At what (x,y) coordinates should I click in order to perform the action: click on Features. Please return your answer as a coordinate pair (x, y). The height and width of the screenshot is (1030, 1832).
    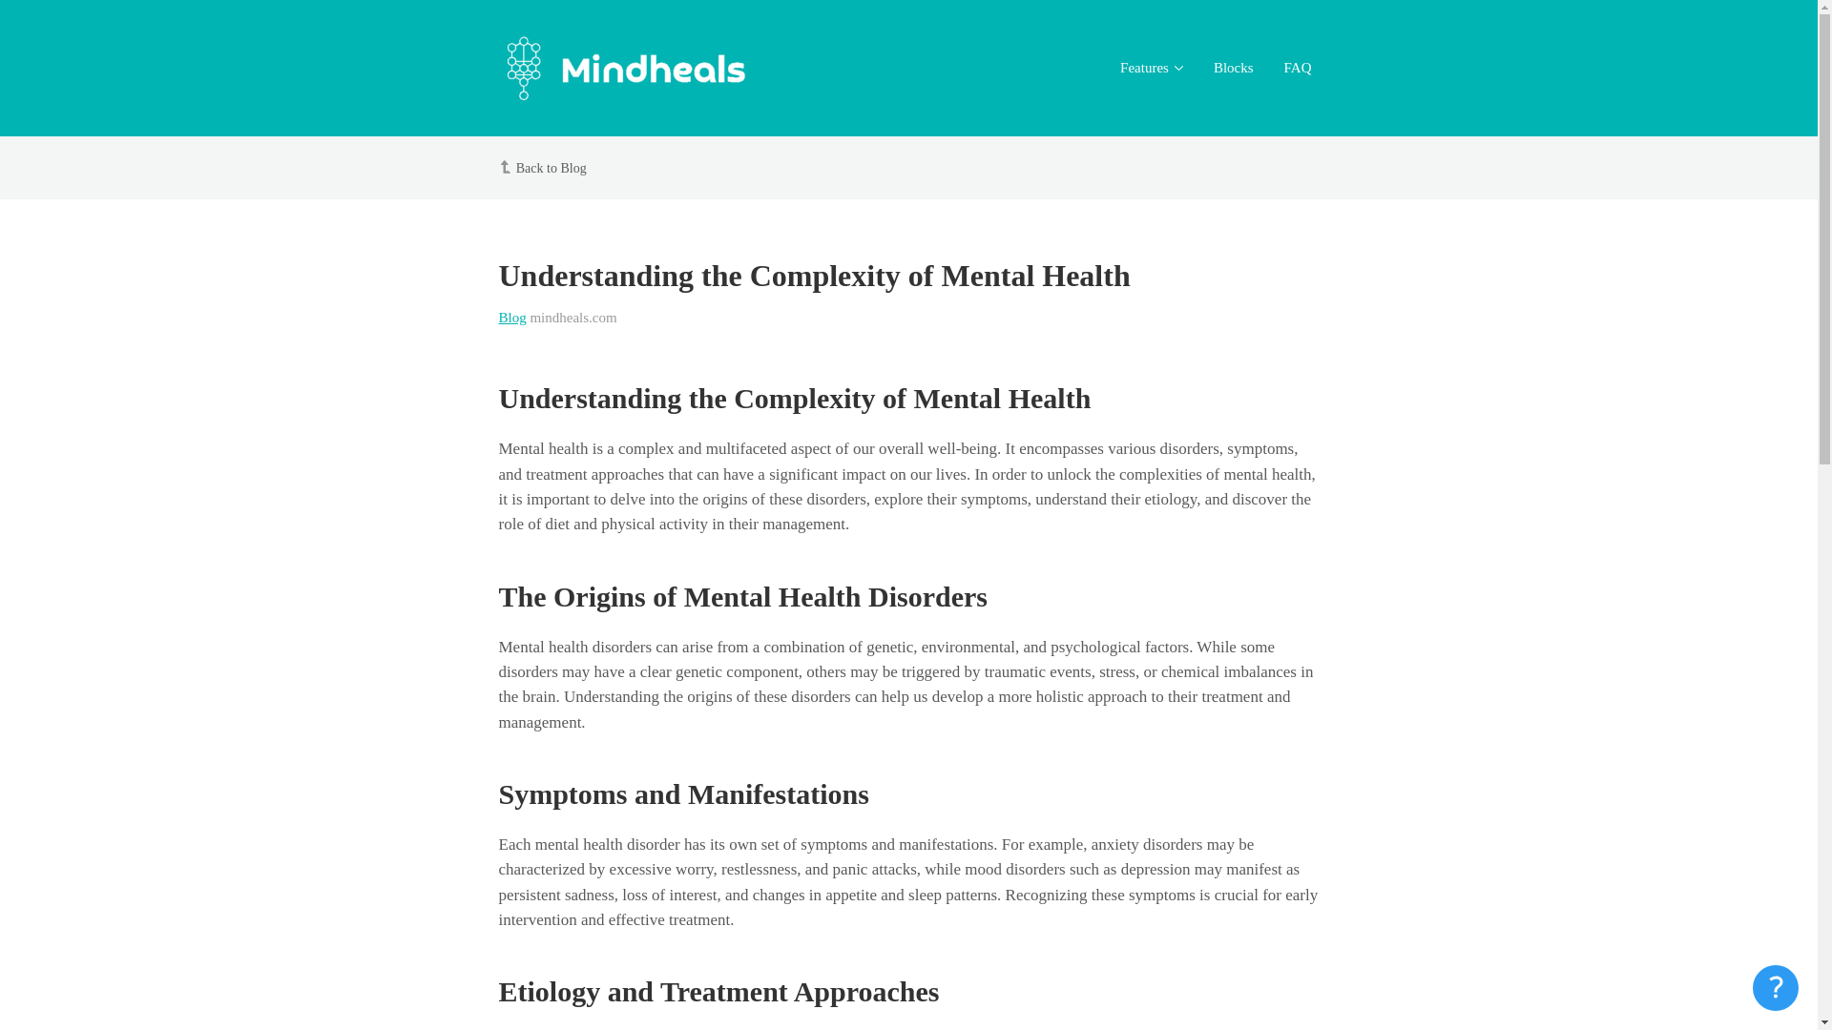
    Looking at the image, I should click on (1151, 69).